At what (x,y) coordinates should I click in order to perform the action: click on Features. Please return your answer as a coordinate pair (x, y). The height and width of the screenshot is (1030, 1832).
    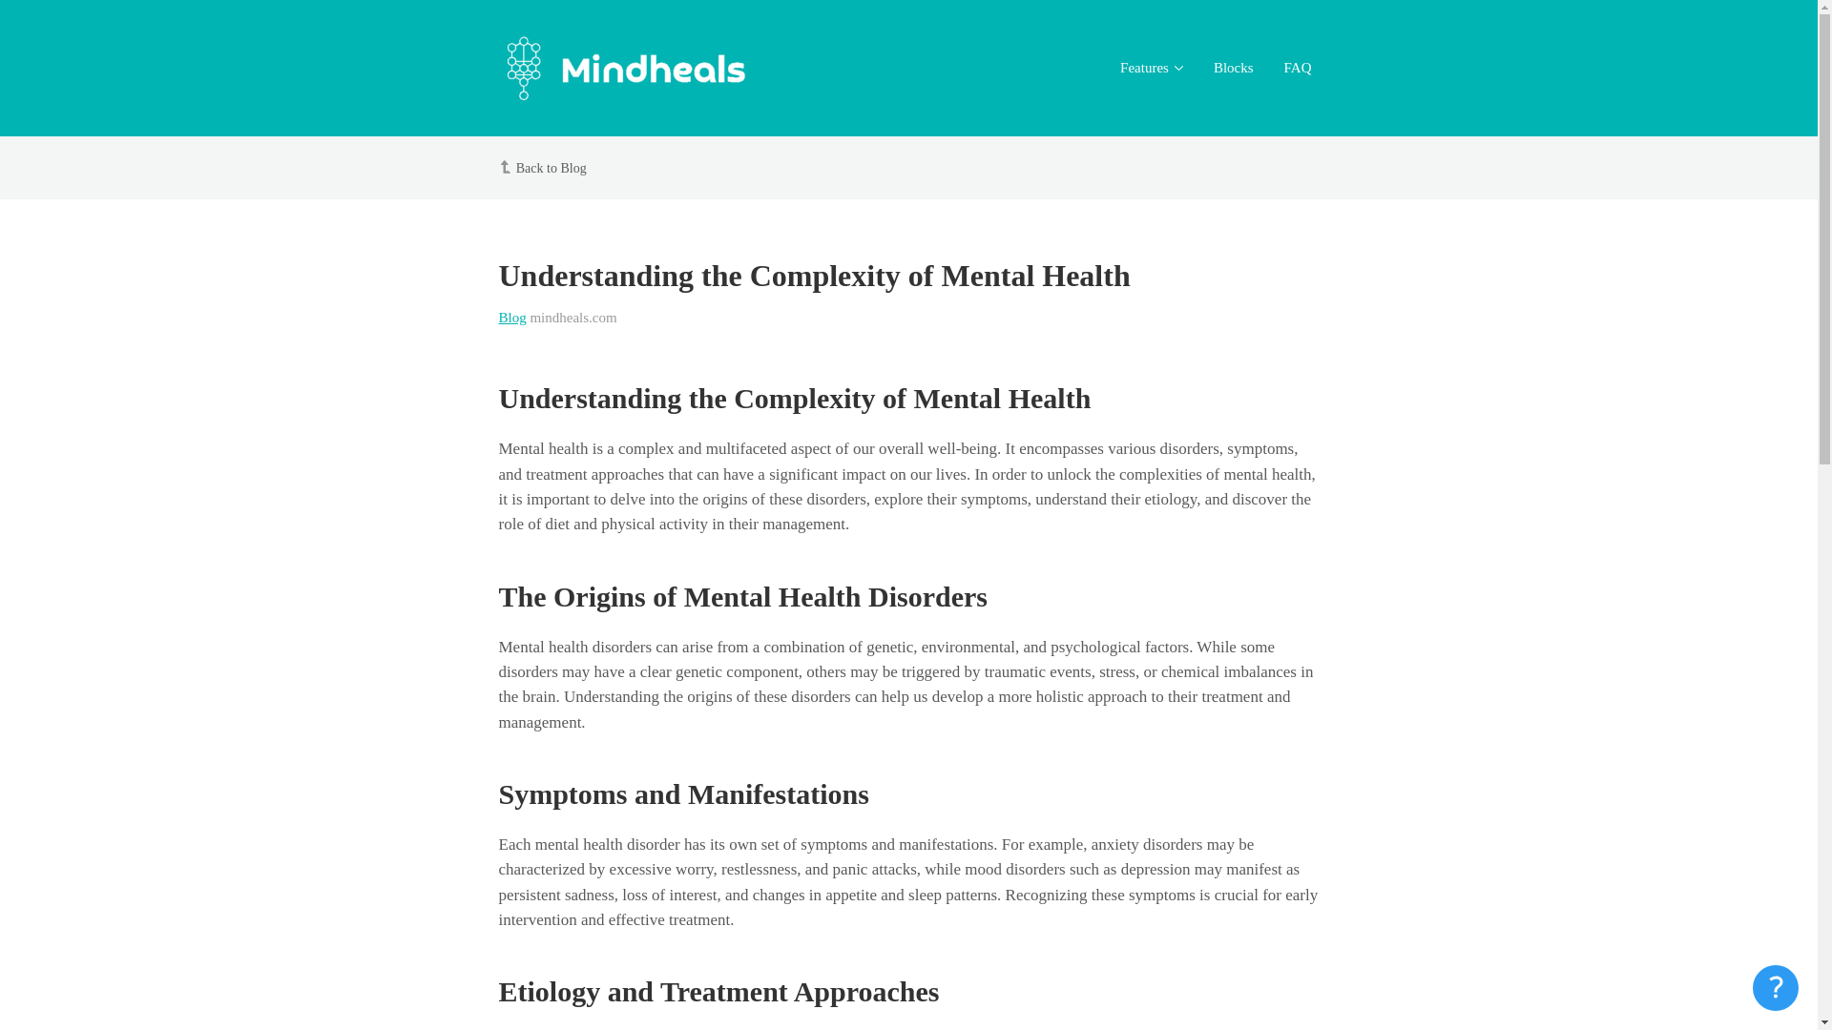
    Looking at the image, I should click on (1151, 69).